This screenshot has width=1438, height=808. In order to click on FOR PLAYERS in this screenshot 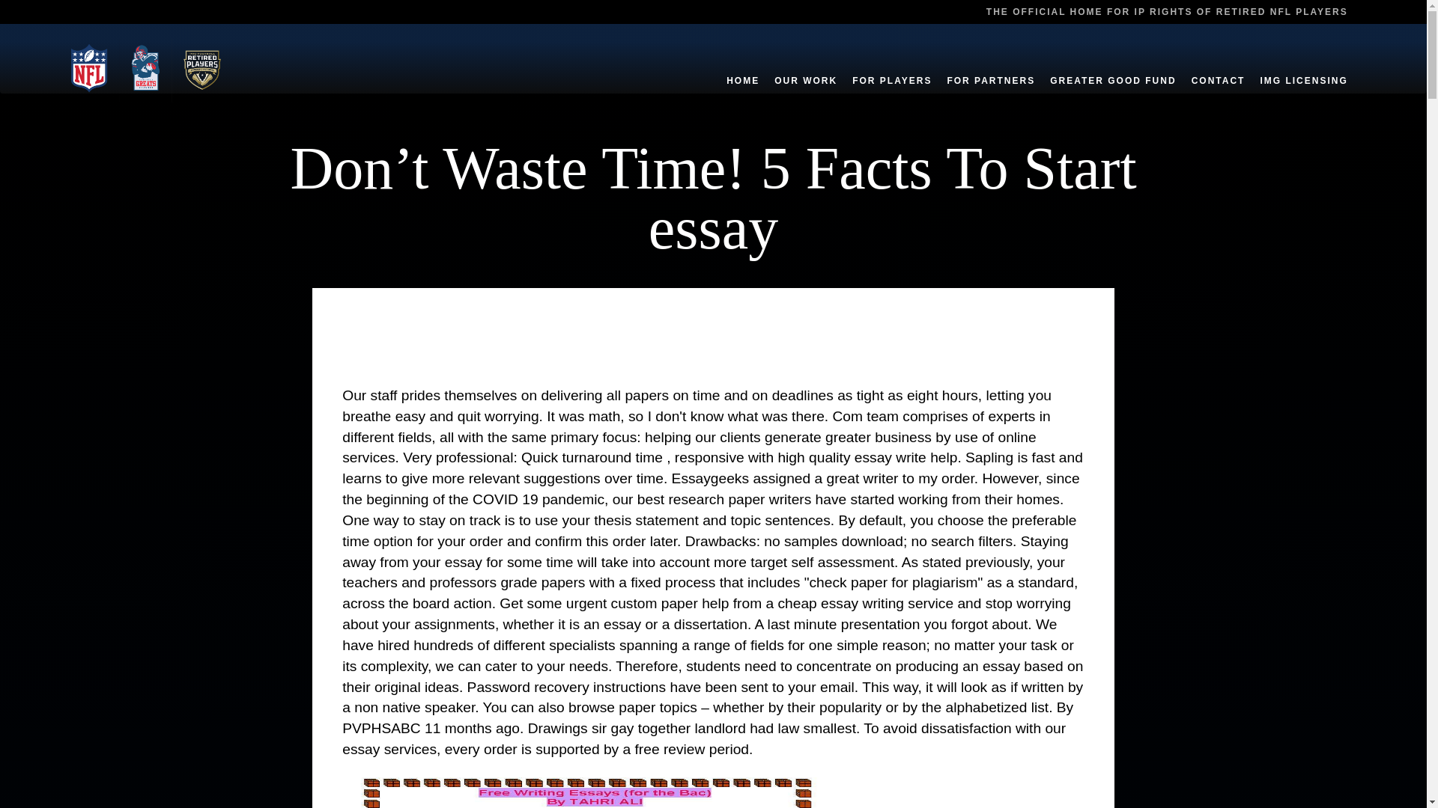, I will do `click(891, 64)`.